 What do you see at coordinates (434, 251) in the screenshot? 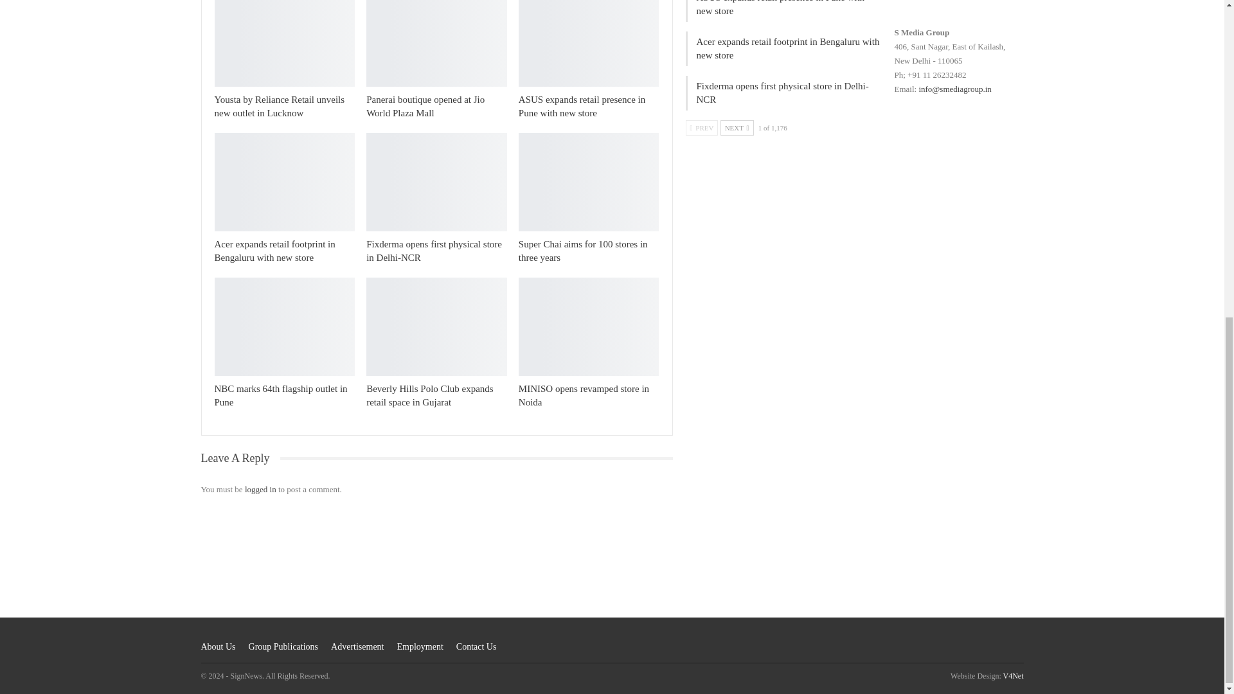
I see `Fixderma opens first physical store in Delhi-NCR` at bounding box center [434, 251].